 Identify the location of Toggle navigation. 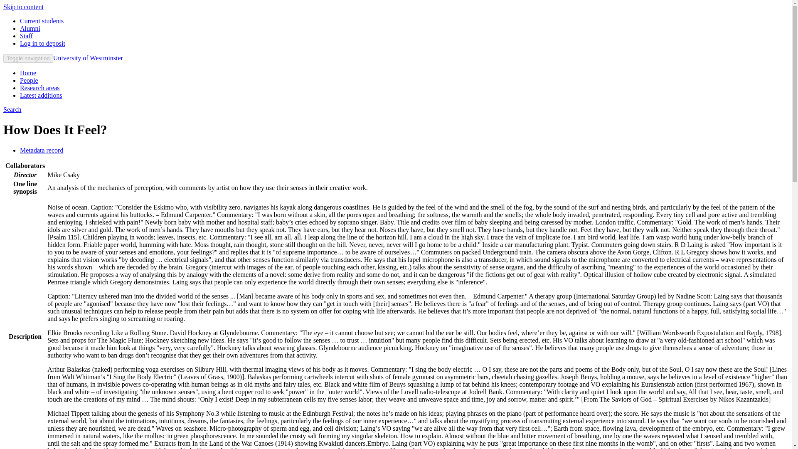
(28, 58).